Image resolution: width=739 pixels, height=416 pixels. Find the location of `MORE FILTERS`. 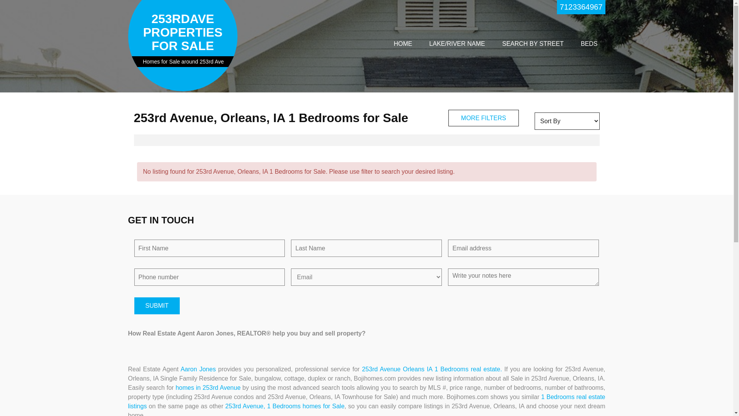

MORE FILTERS is located at coordinates (483, 118).